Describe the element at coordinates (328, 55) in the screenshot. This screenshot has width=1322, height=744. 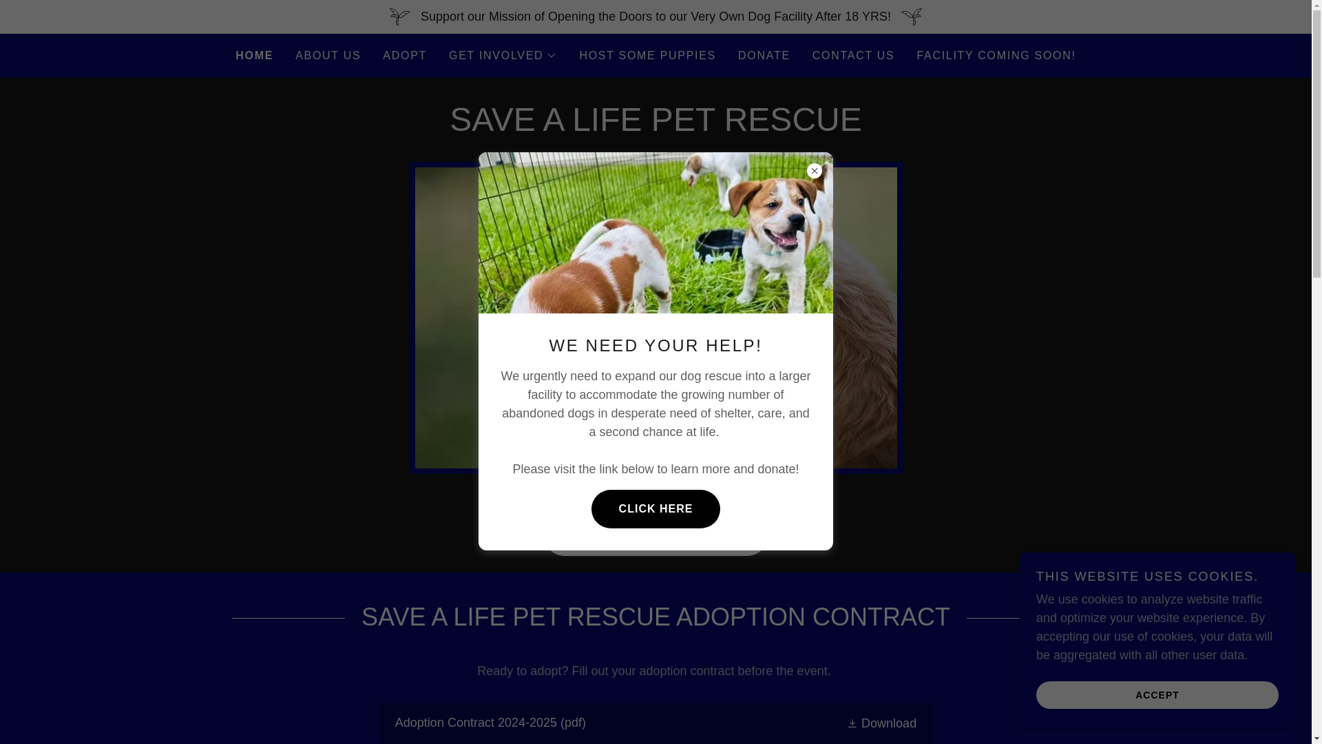
I see `ABOUT US` at that location.